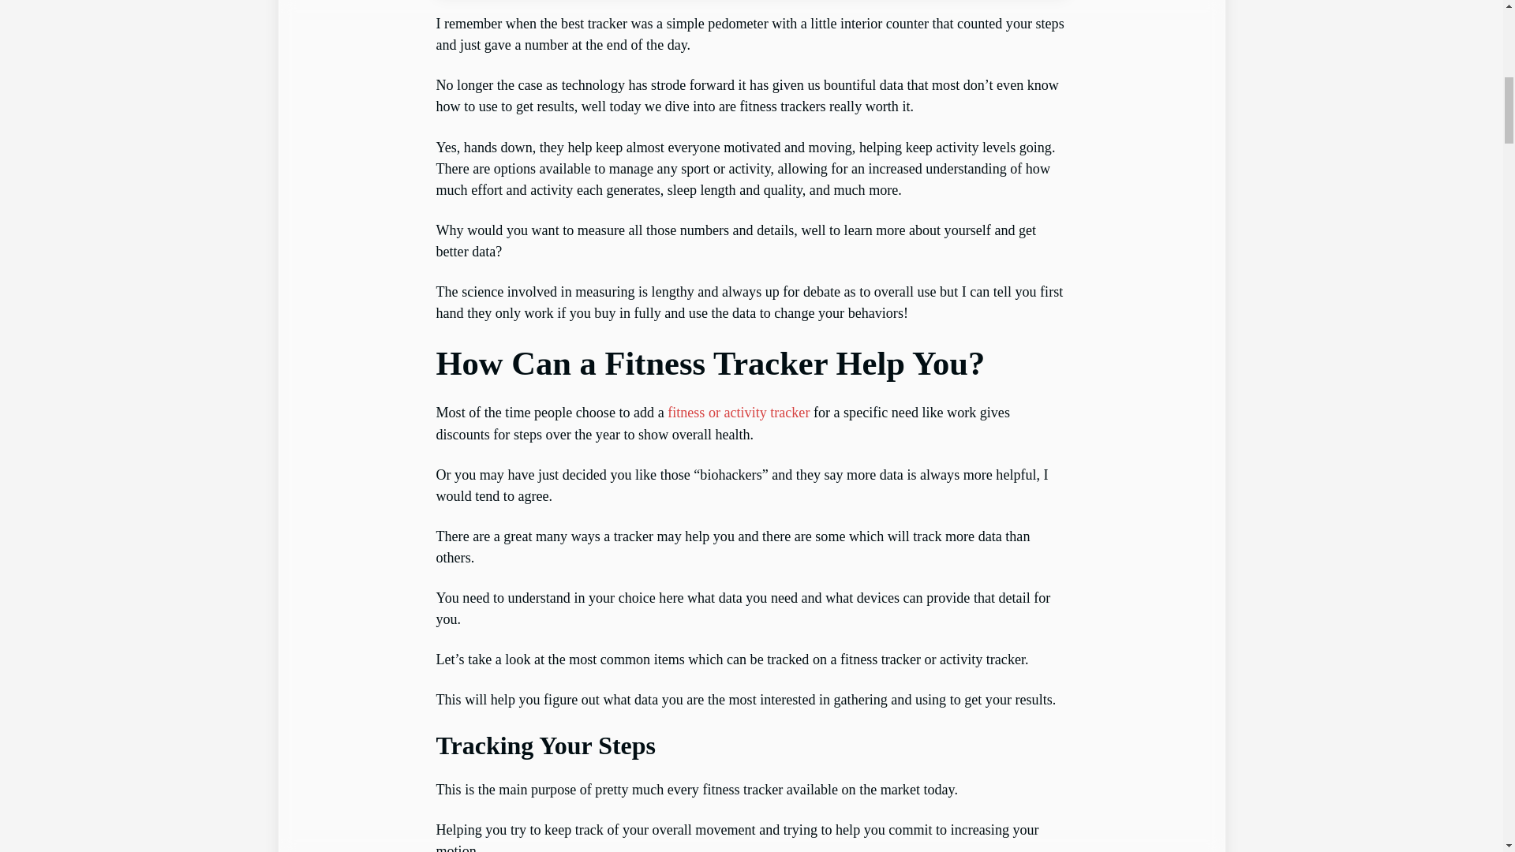 This screenshot has height=852, width=1515. I want to click on fitness or activity tracker, so click(739, 413).